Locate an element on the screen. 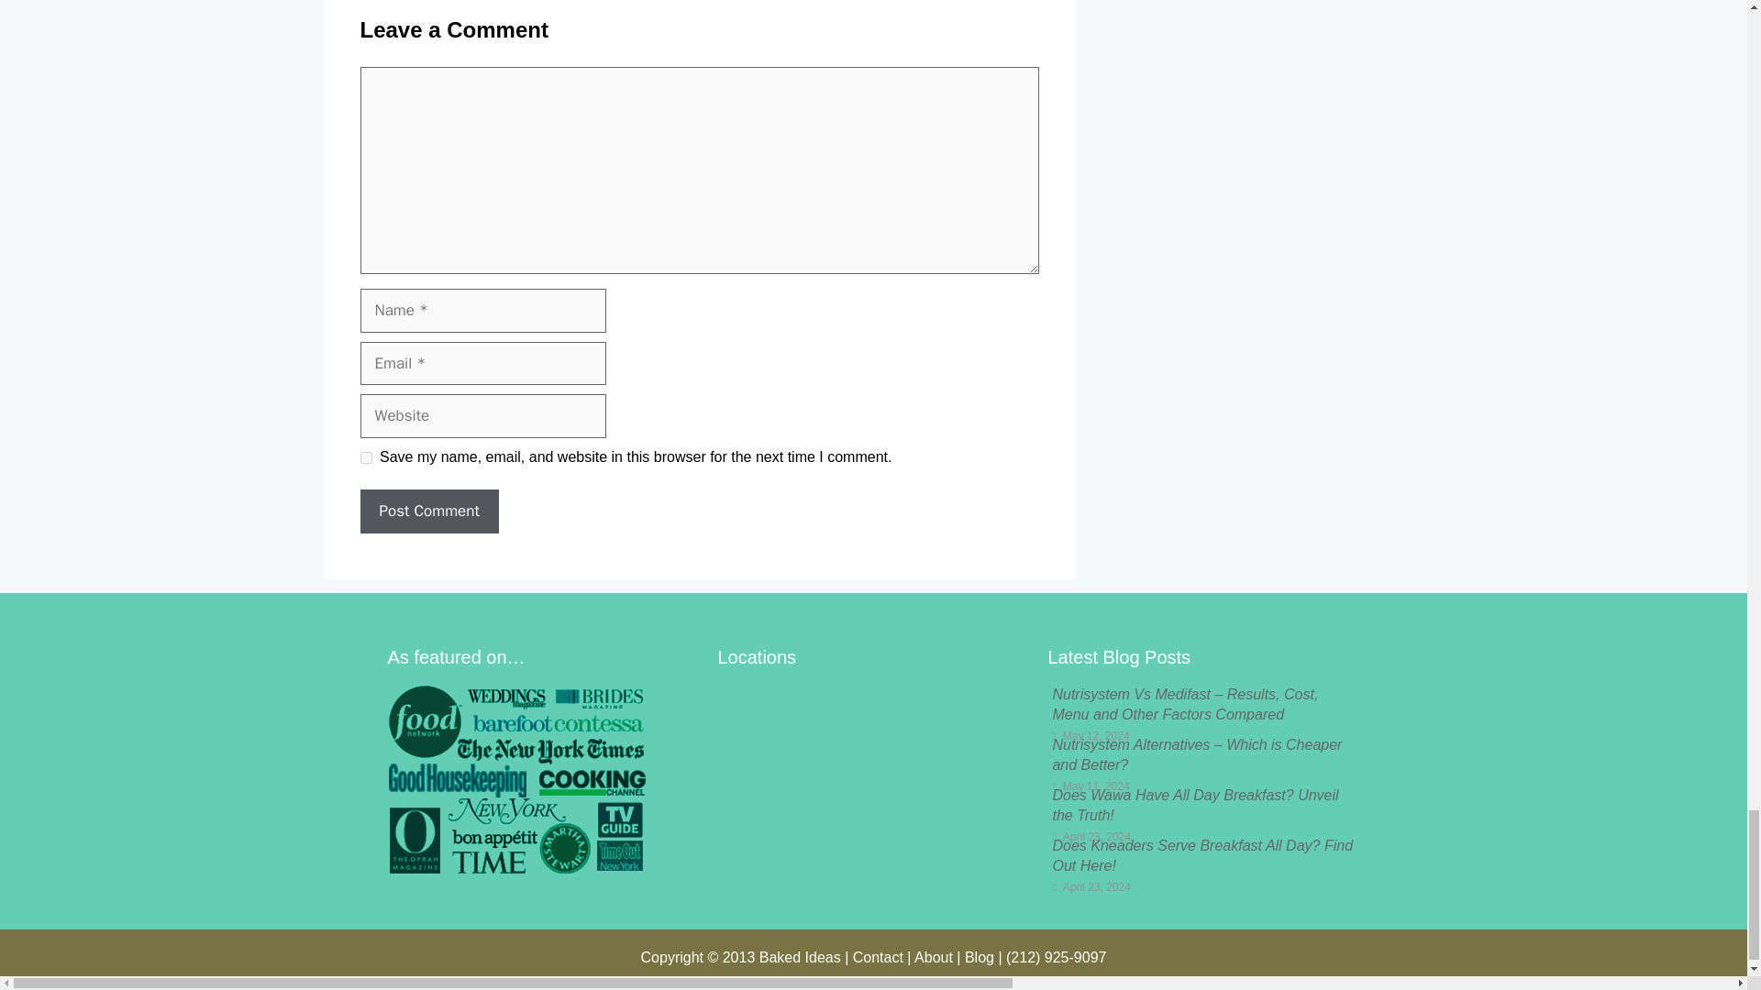  Baked Ideas is located at coordinates (800, 957).